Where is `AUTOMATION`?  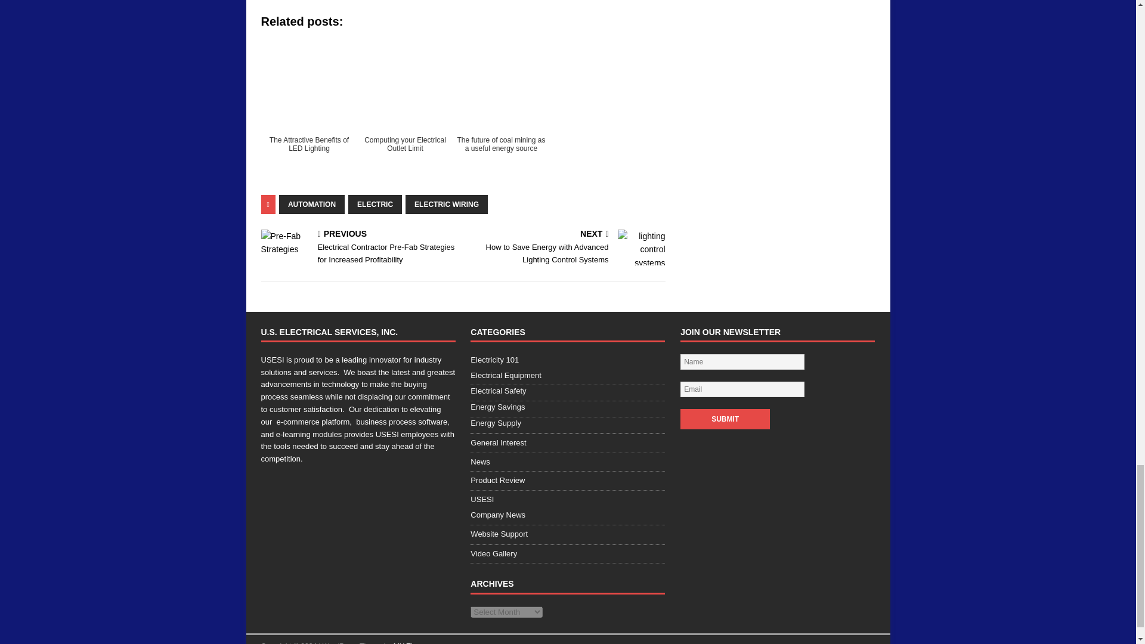
AUTOMATION is located at coordinates (311, 204).